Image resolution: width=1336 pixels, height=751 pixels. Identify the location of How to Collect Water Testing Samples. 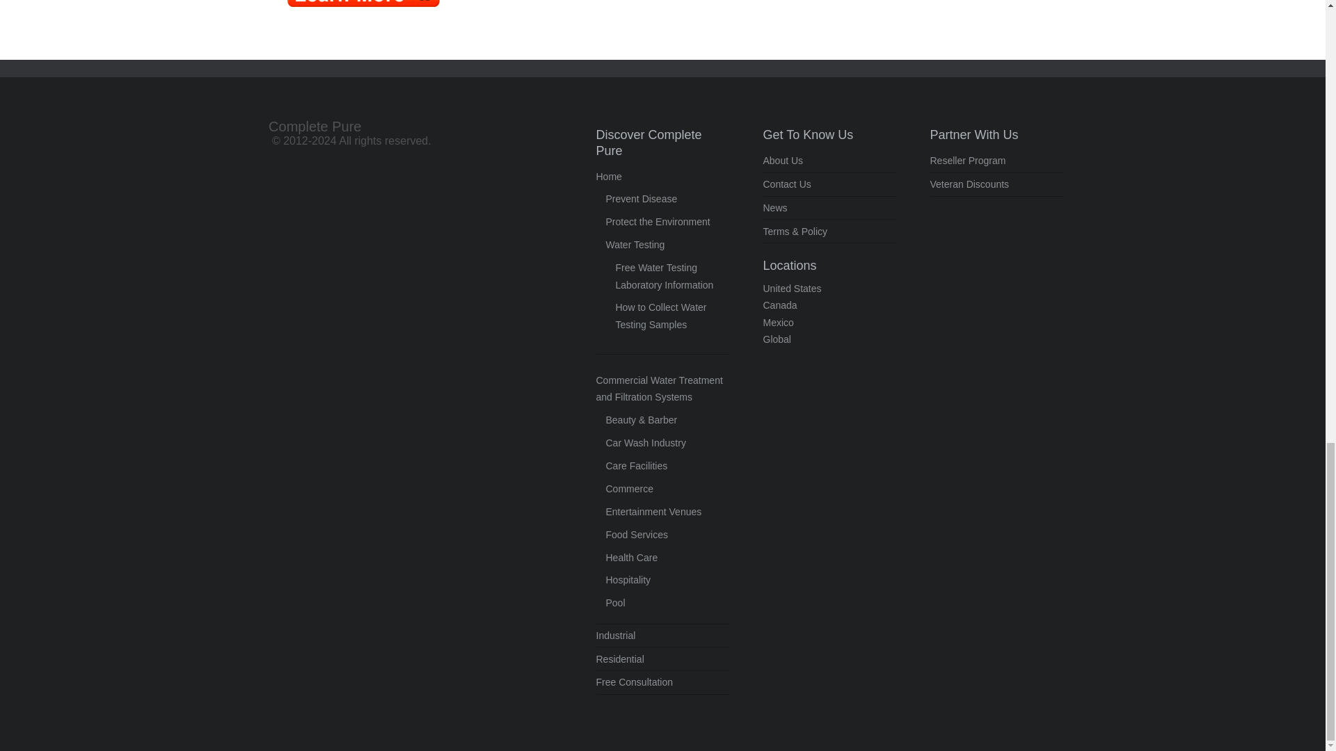
(660, 316).